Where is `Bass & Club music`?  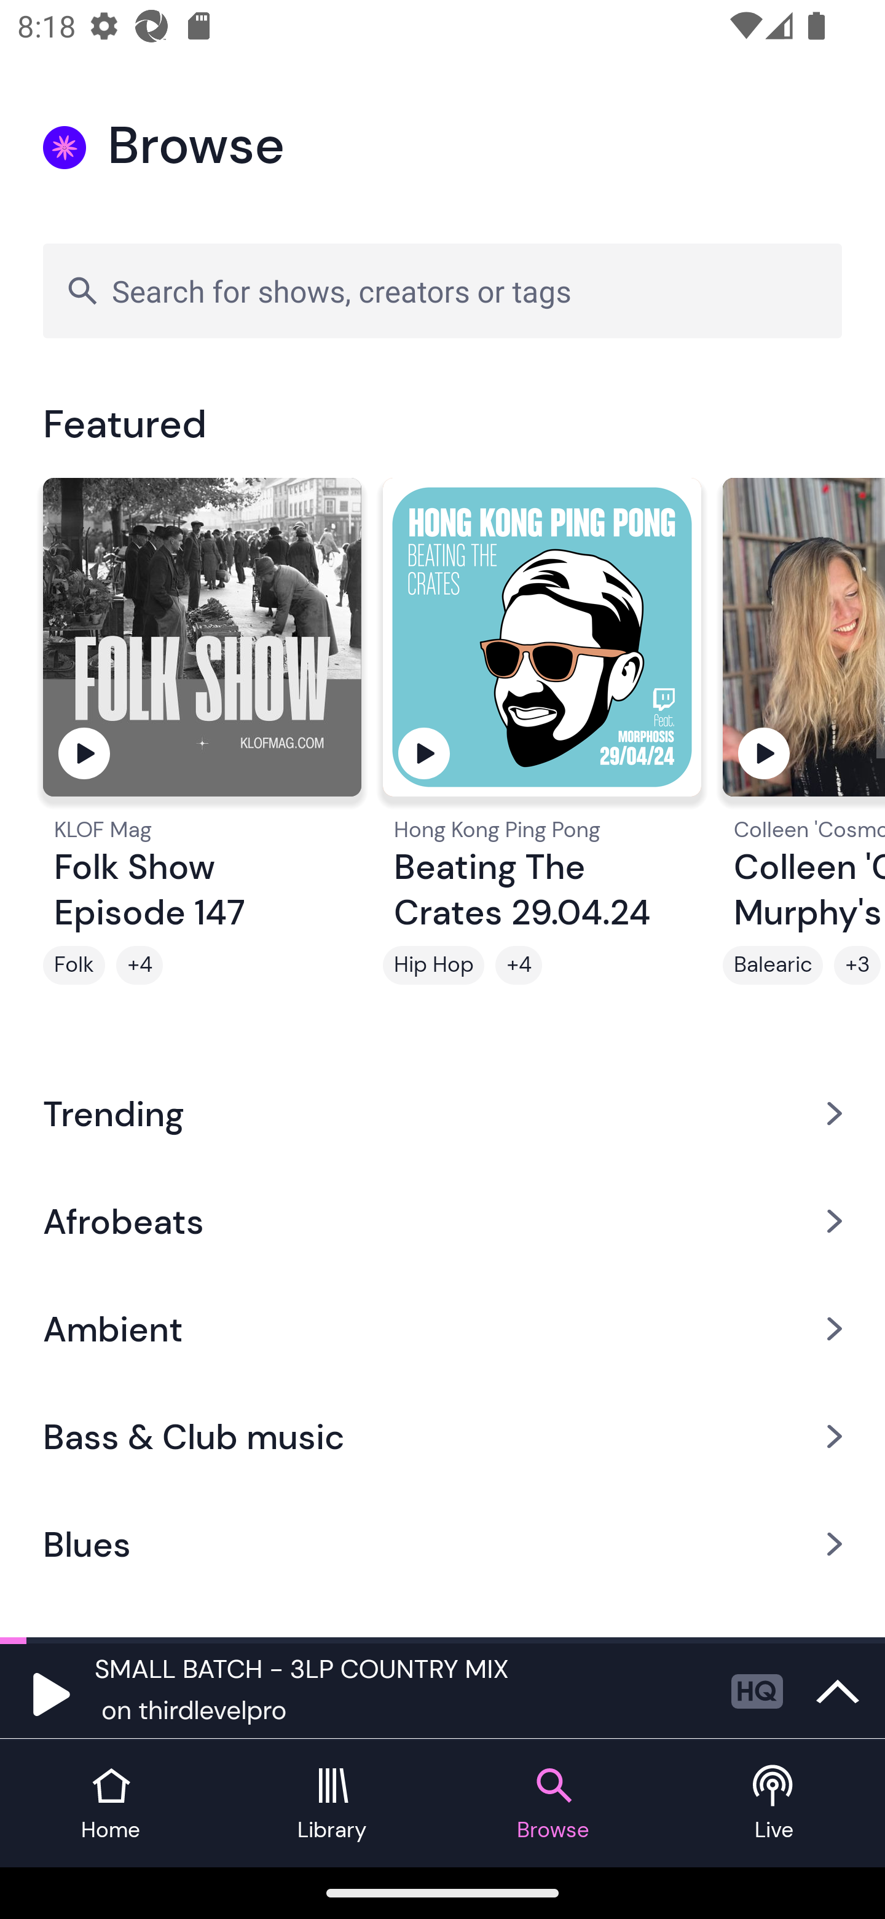 Bass & Club music is located at coordinates (442, 1437).